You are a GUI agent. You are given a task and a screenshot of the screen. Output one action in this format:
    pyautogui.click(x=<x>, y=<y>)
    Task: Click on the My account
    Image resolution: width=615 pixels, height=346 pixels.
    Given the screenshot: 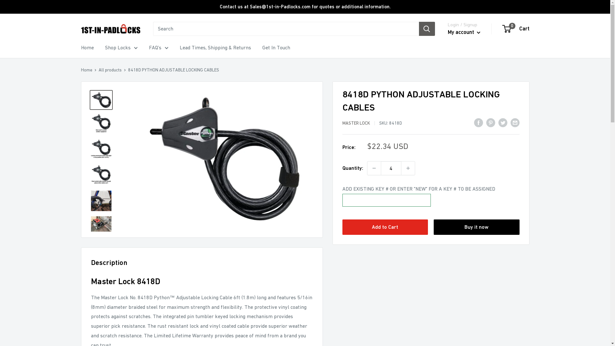 What is the action you would take?
    pyautogui.click(x=464, y=32)
    